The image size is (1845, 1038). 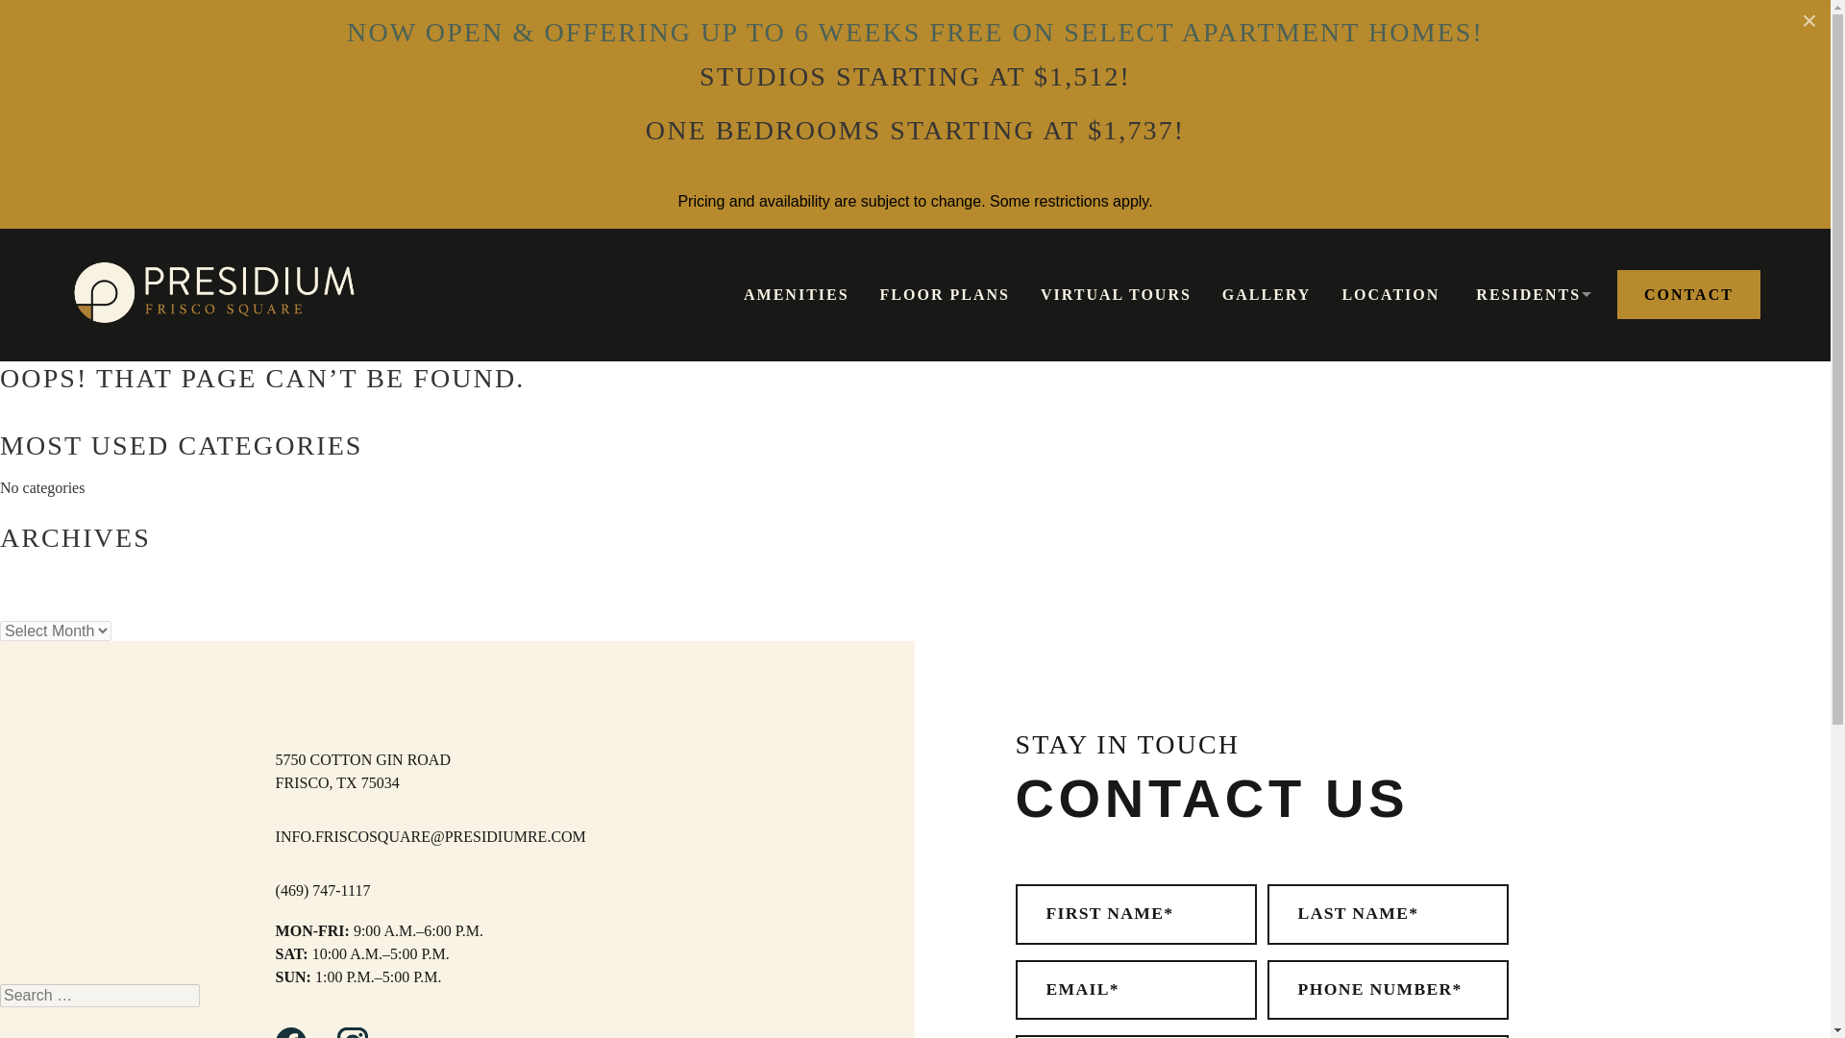 What do you see at coordinates (796, 295) in the screenshot?
I see `AMENITIES` at bounding box center [796, 295].